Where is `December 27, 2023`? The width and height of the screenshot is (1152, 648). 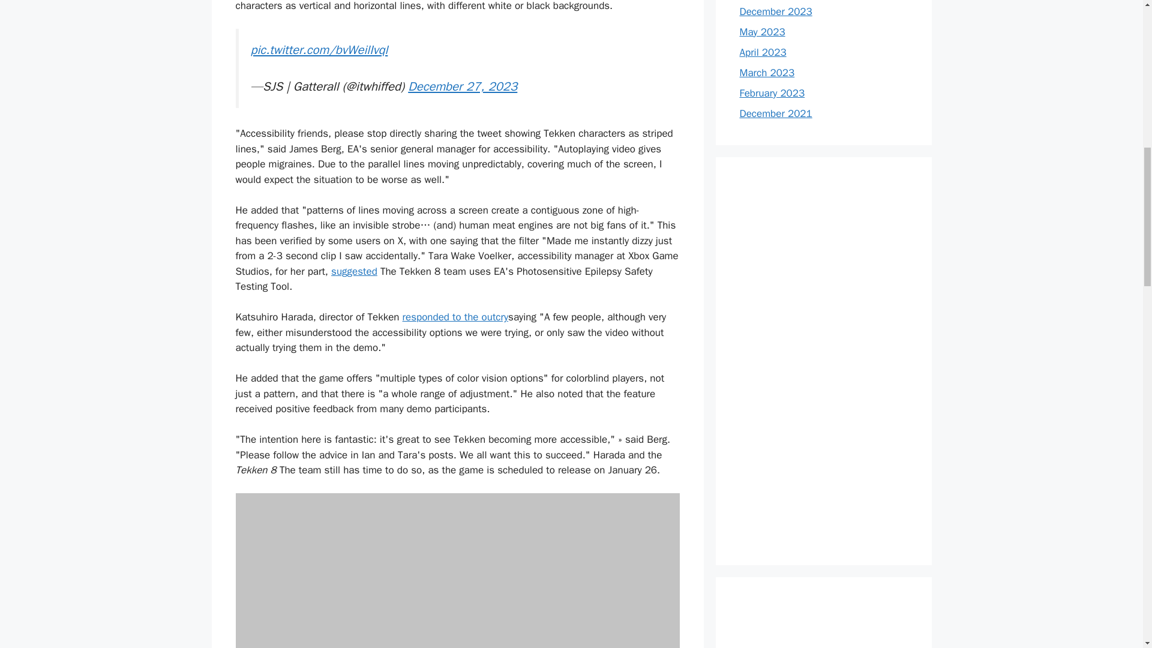 December 27, 2023 is located at coordinates (462, 86).